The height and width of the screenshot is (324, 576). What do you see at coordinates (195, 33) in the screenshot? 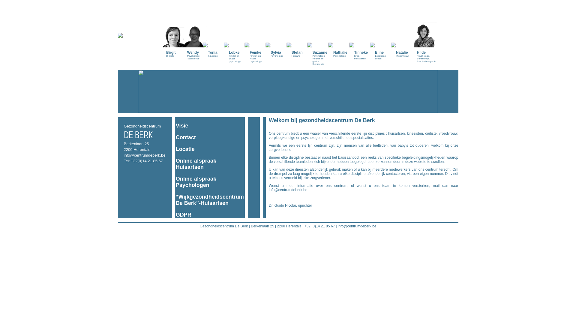
I see `Wendy
Psychologe
Tabakologe` at bounding box center [195, 33].